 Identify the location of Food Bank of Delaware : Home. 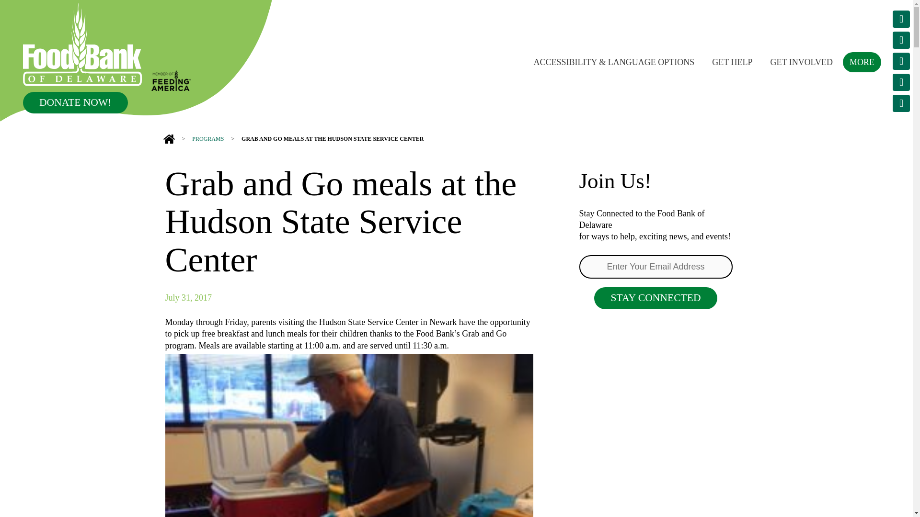
(82, 45).